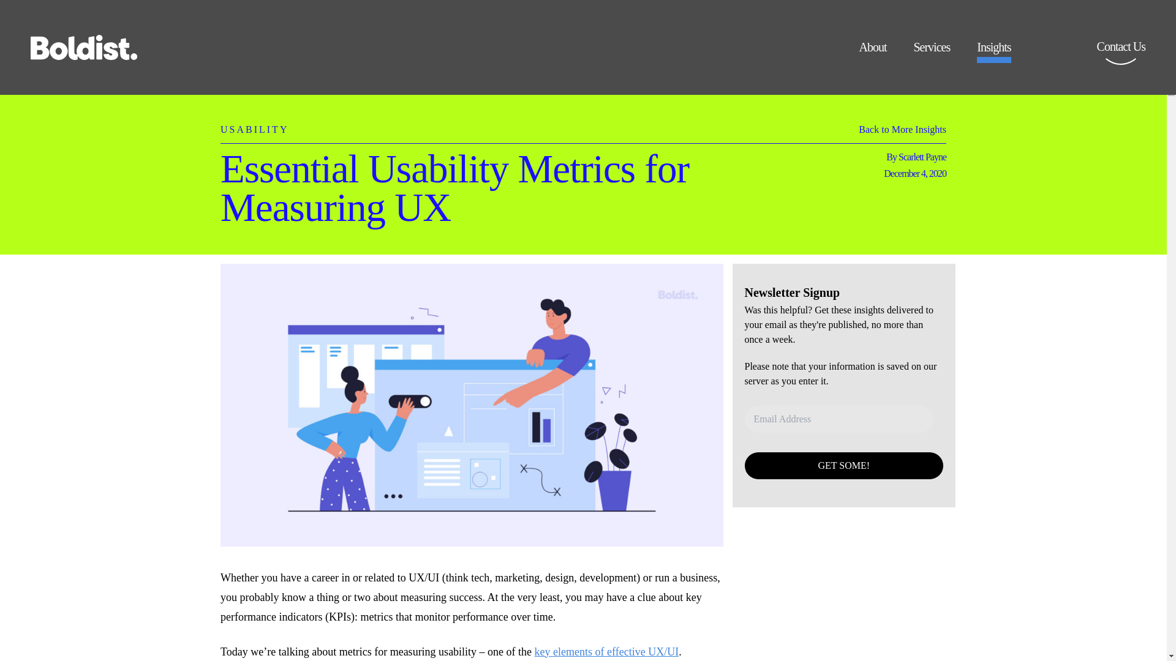  I want to click on GET SOME!, so click(844, 465).